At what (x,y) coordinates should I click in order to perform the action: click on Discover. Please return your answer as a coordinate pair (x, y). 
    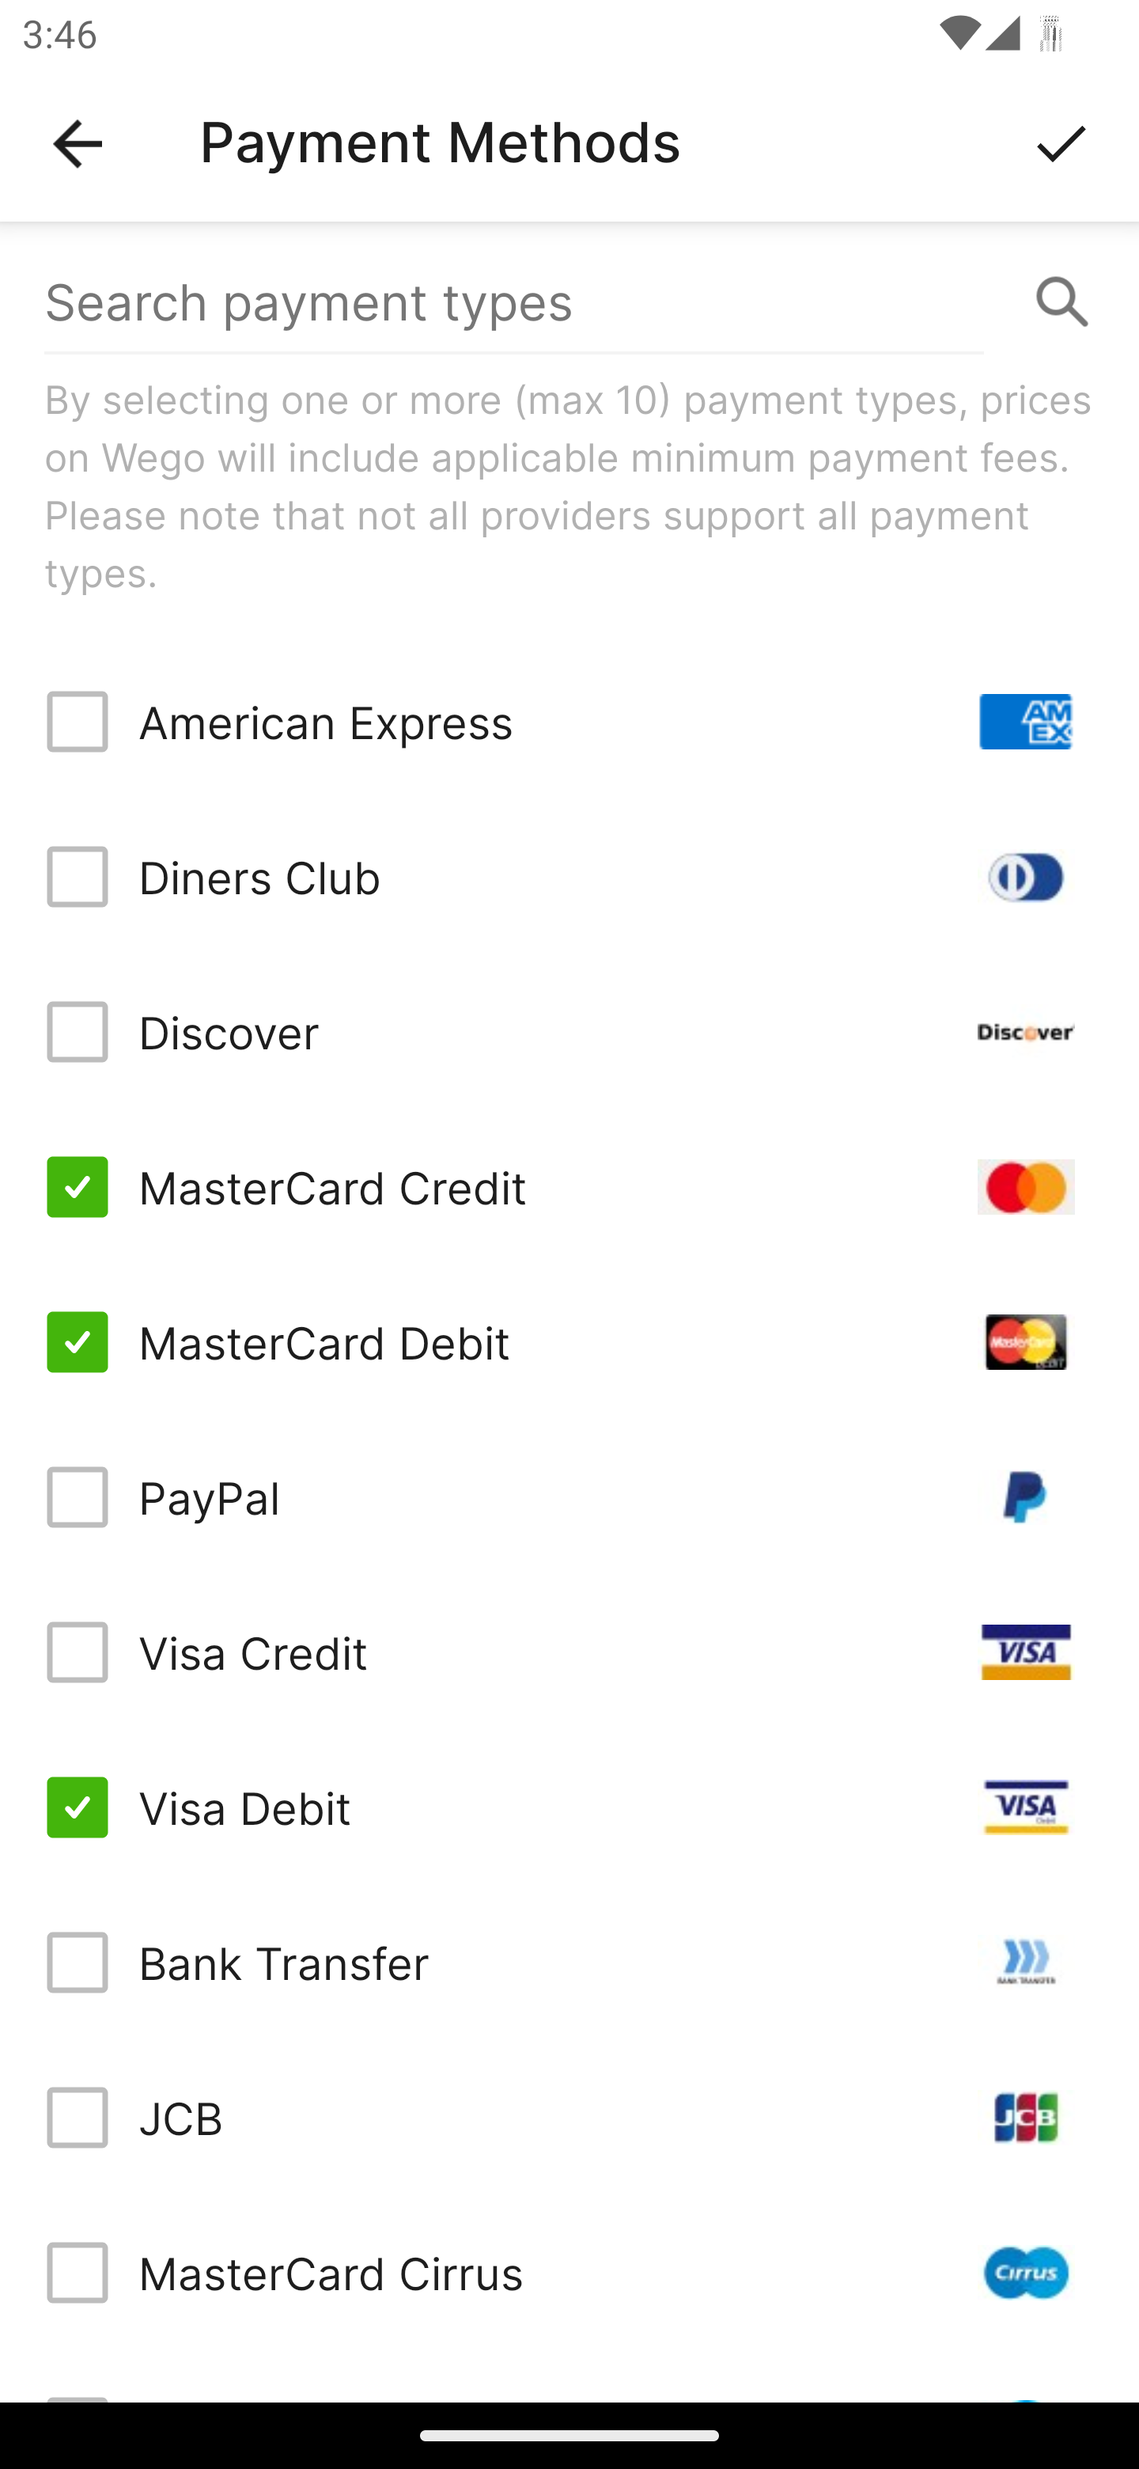
    Looking at the image, I should click on (569, 1032).